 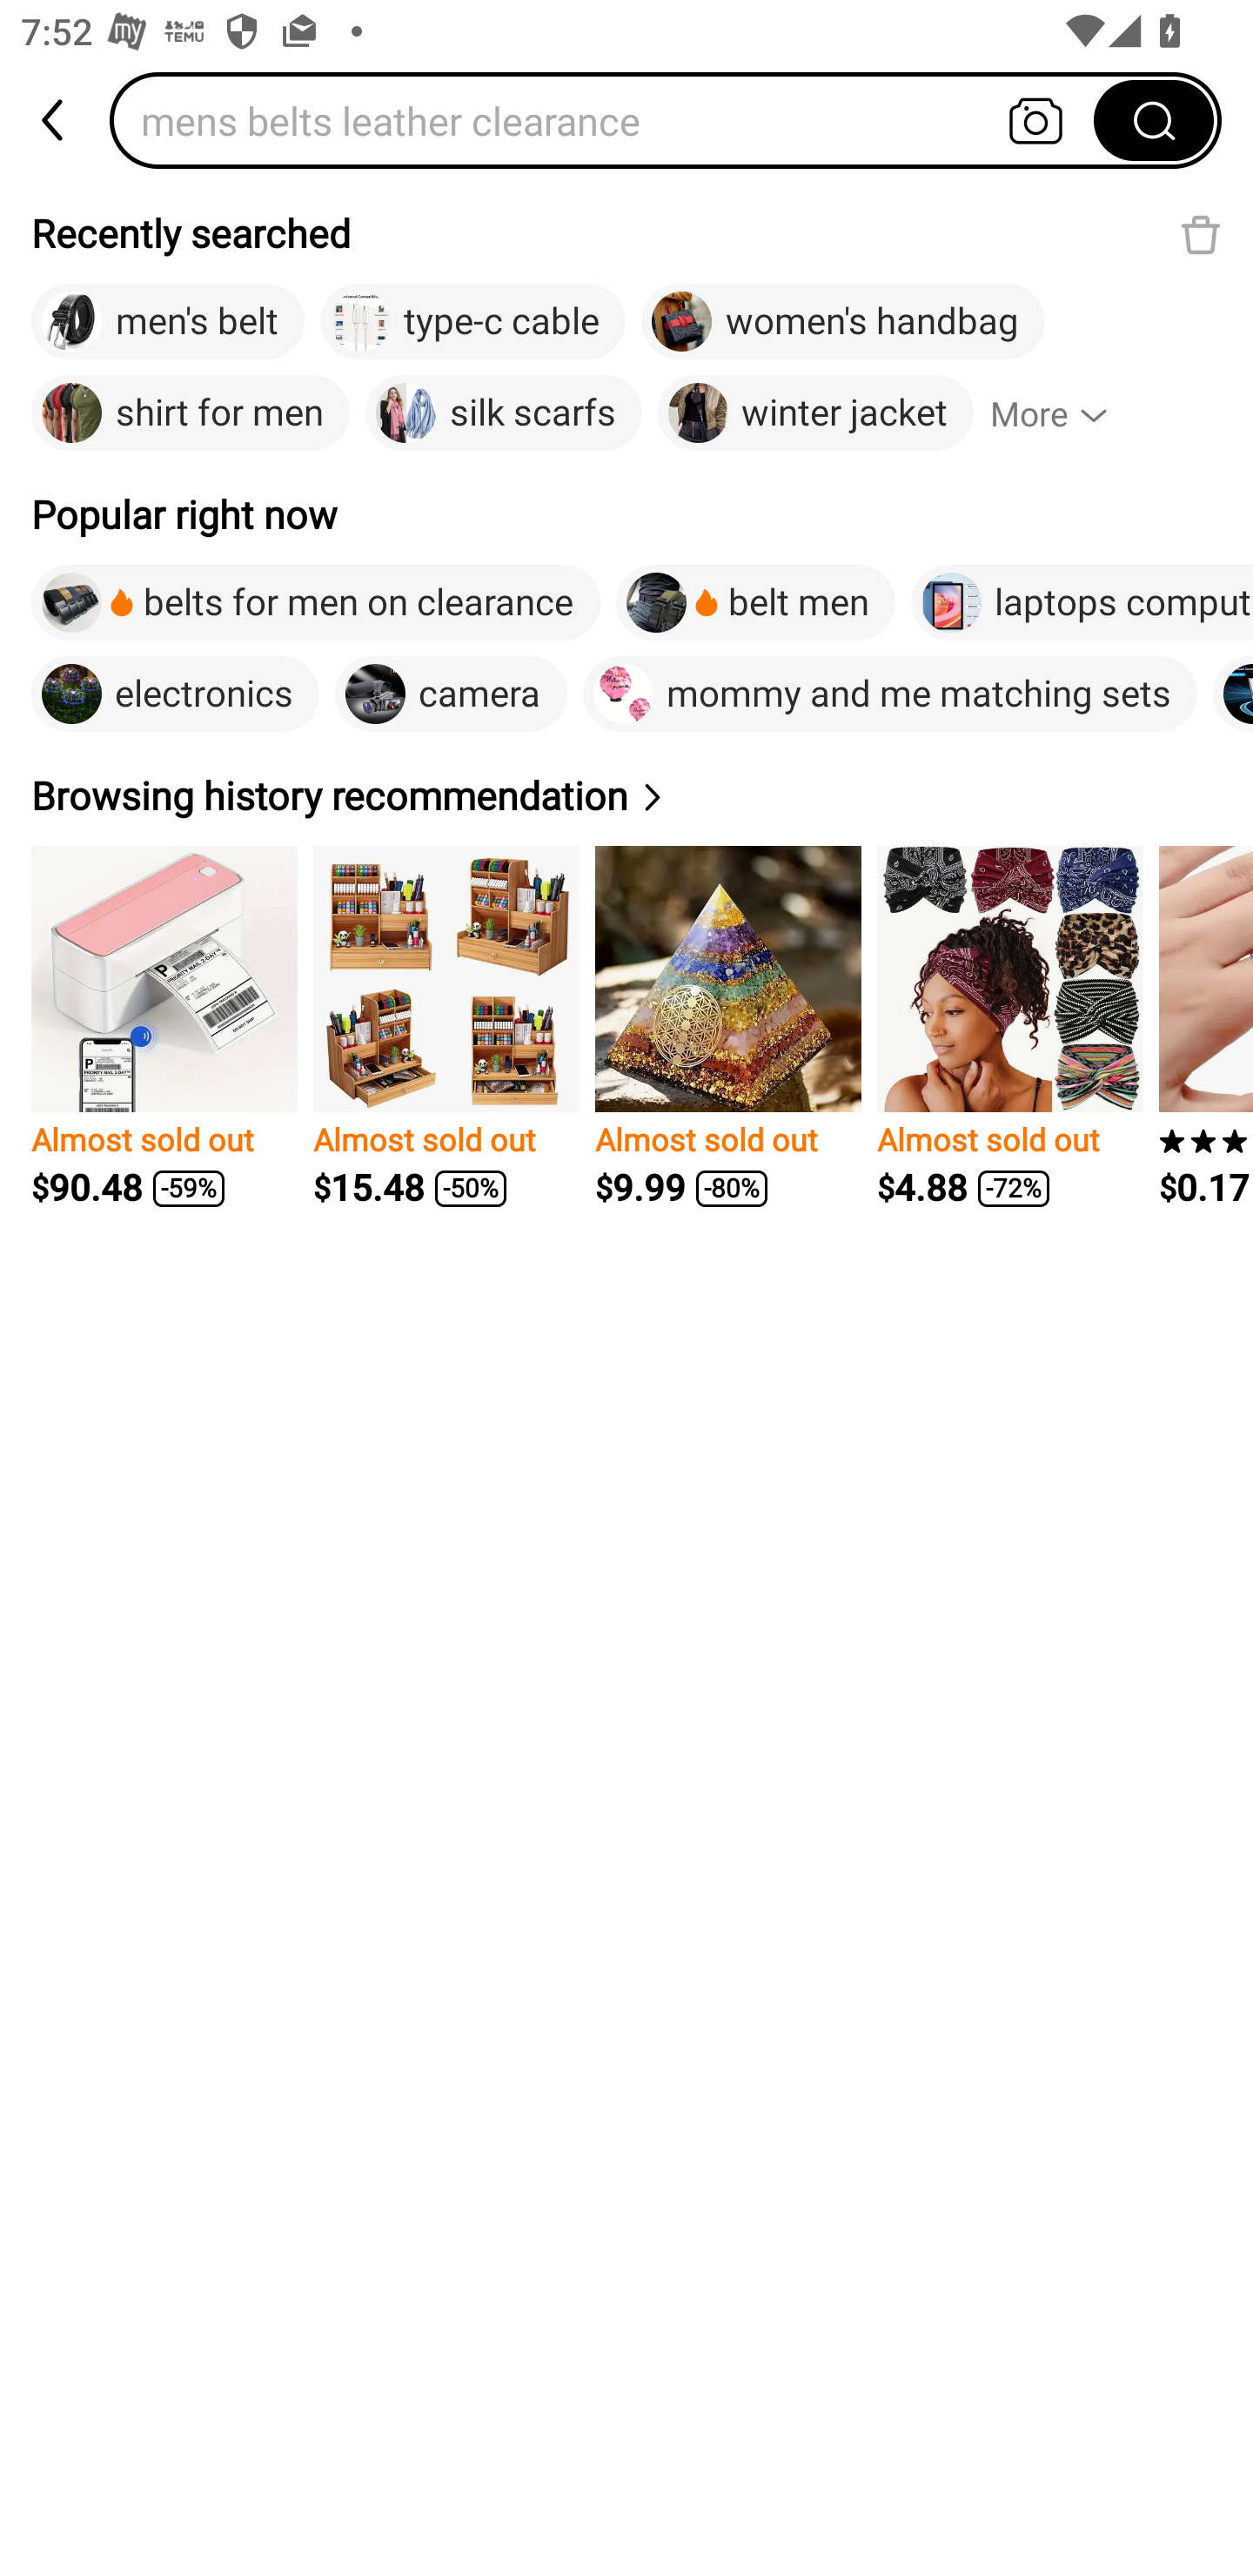 I want to click on Browsing history recommendation, so click(x=351, y=795).